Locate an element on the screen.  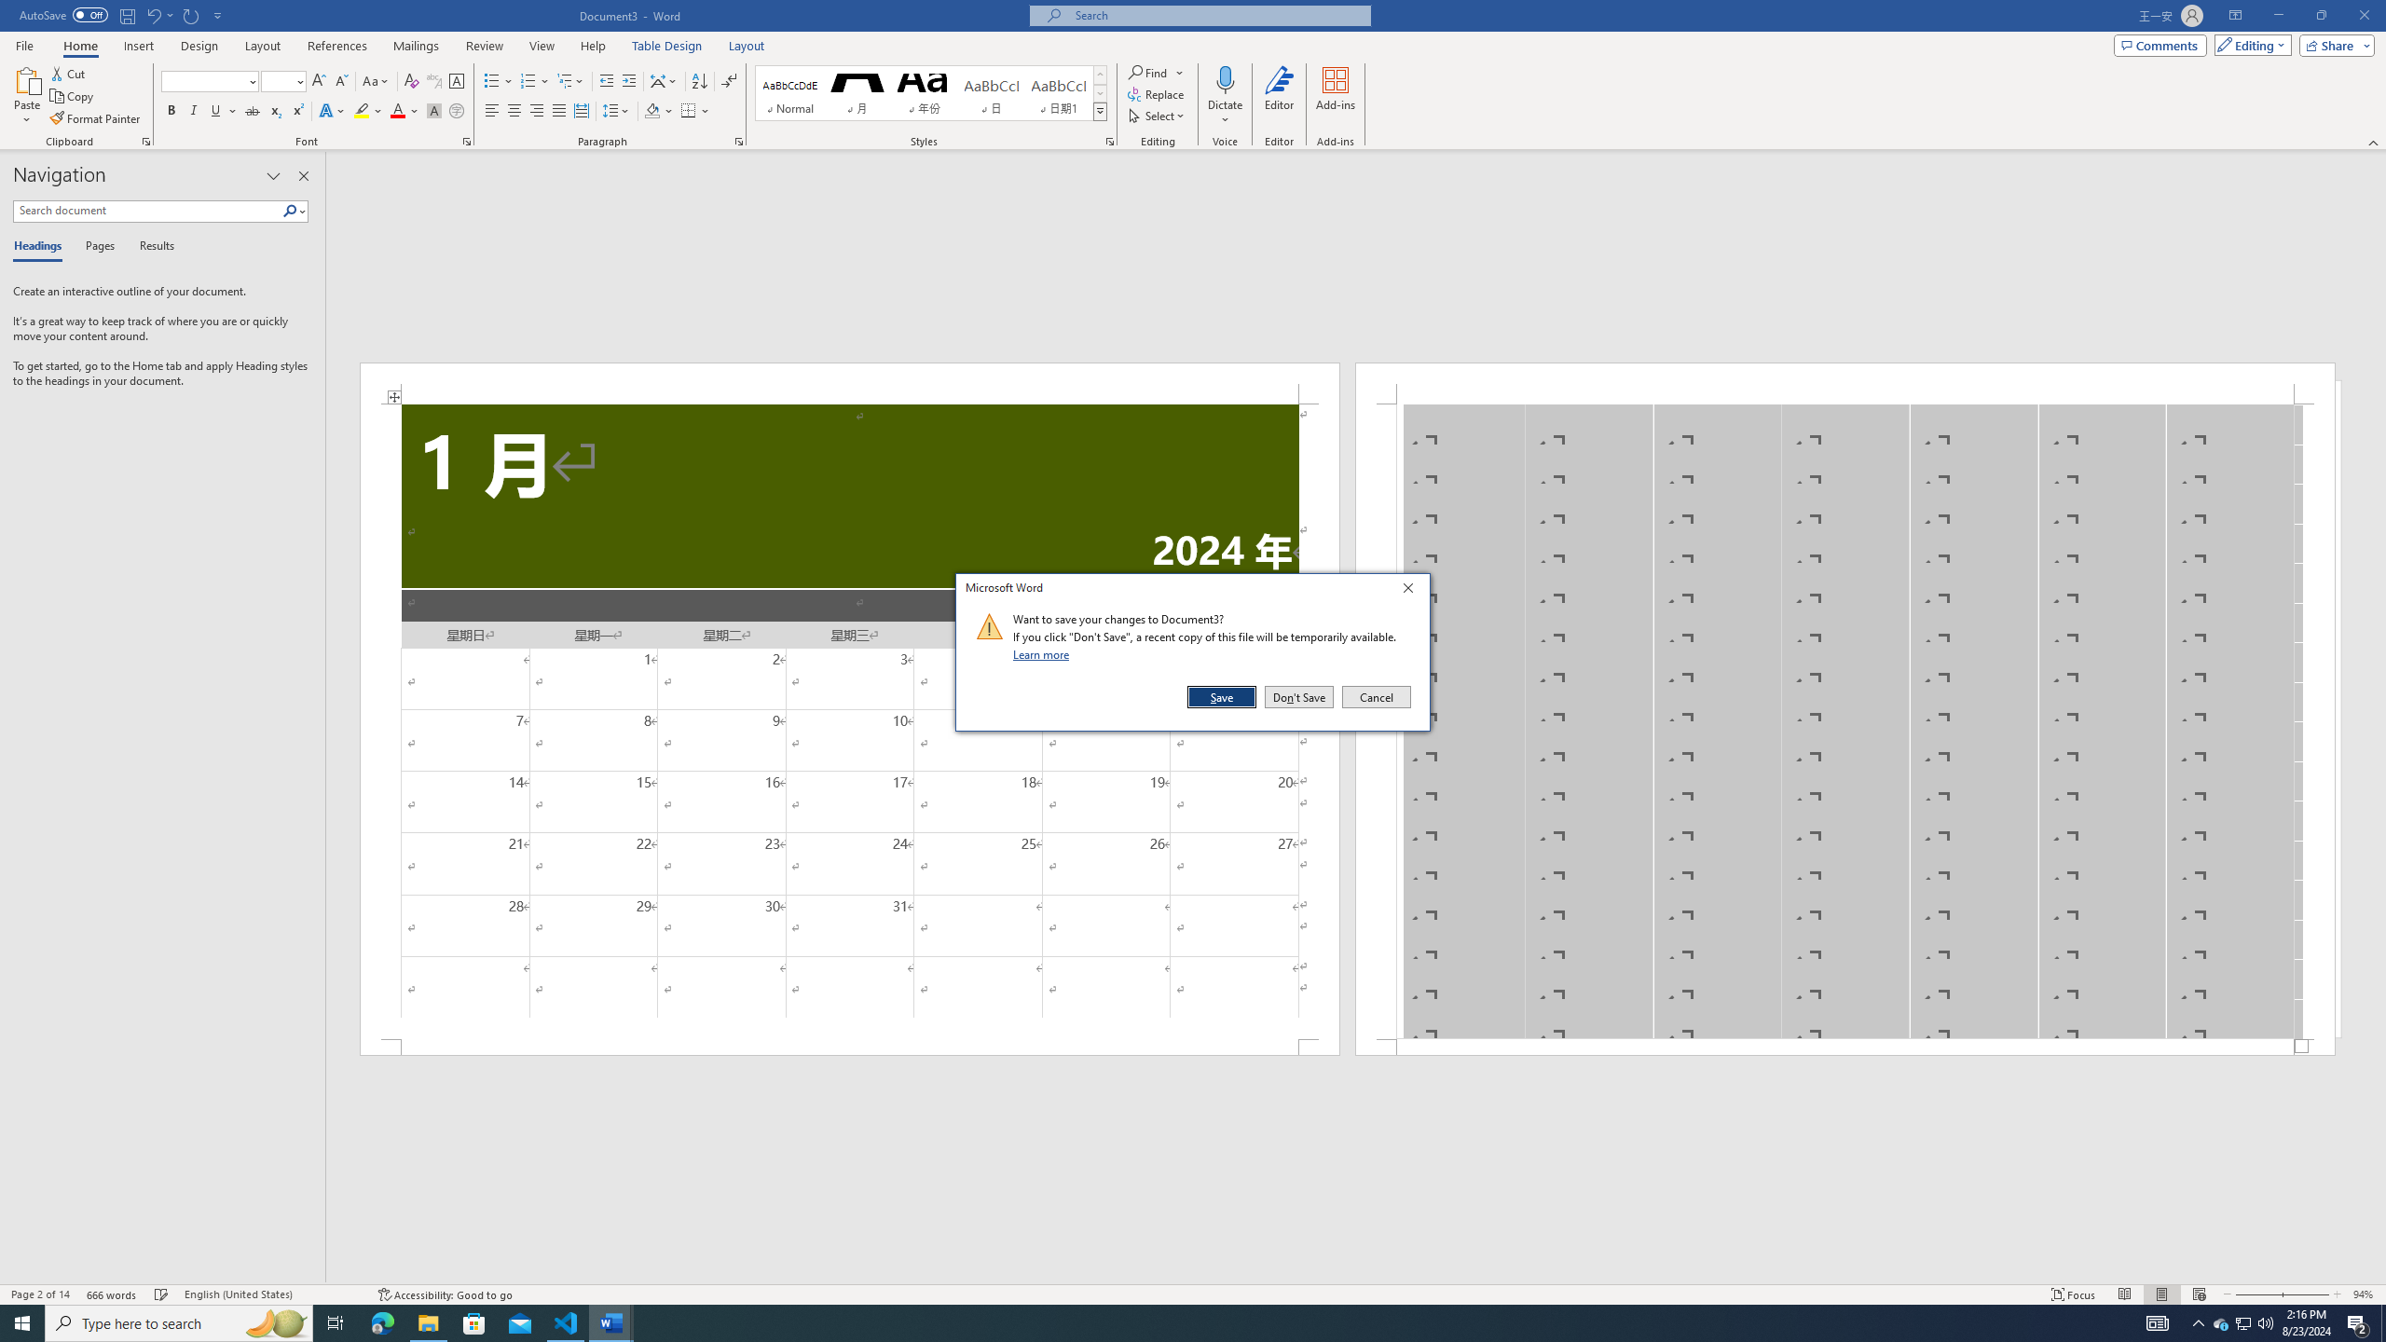
Running applications is located at coordinates (1176, 1323).